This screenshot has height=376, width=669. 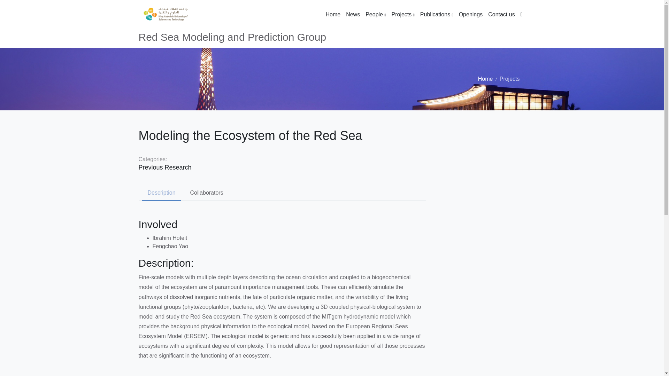 I want to click on Projects, so click(x=403, y=15).